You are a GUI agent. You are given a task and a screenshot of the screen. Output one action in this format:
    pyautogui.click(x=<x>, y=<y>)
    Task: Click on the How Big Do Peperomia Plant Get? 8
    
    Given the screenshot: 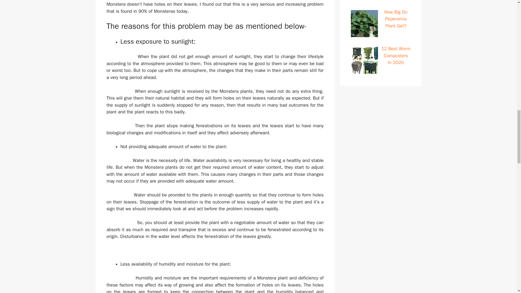 What is the action you would take?
    pyautogui.click(x=364, y=23)
    